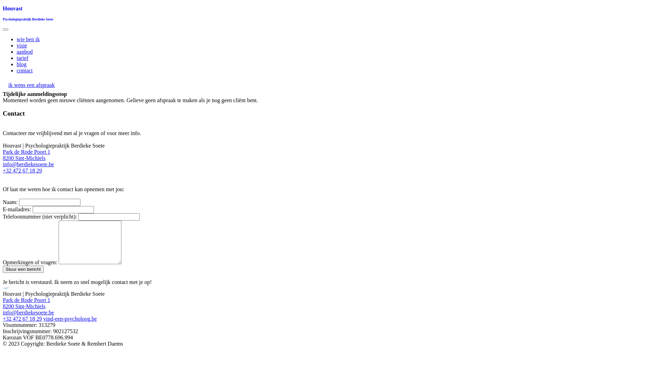 The width and height of the screenshot is (666, 374). Describe the element at coordinates (32, 85) in the screenshot. I see `ik wens een afspraak` at that location.